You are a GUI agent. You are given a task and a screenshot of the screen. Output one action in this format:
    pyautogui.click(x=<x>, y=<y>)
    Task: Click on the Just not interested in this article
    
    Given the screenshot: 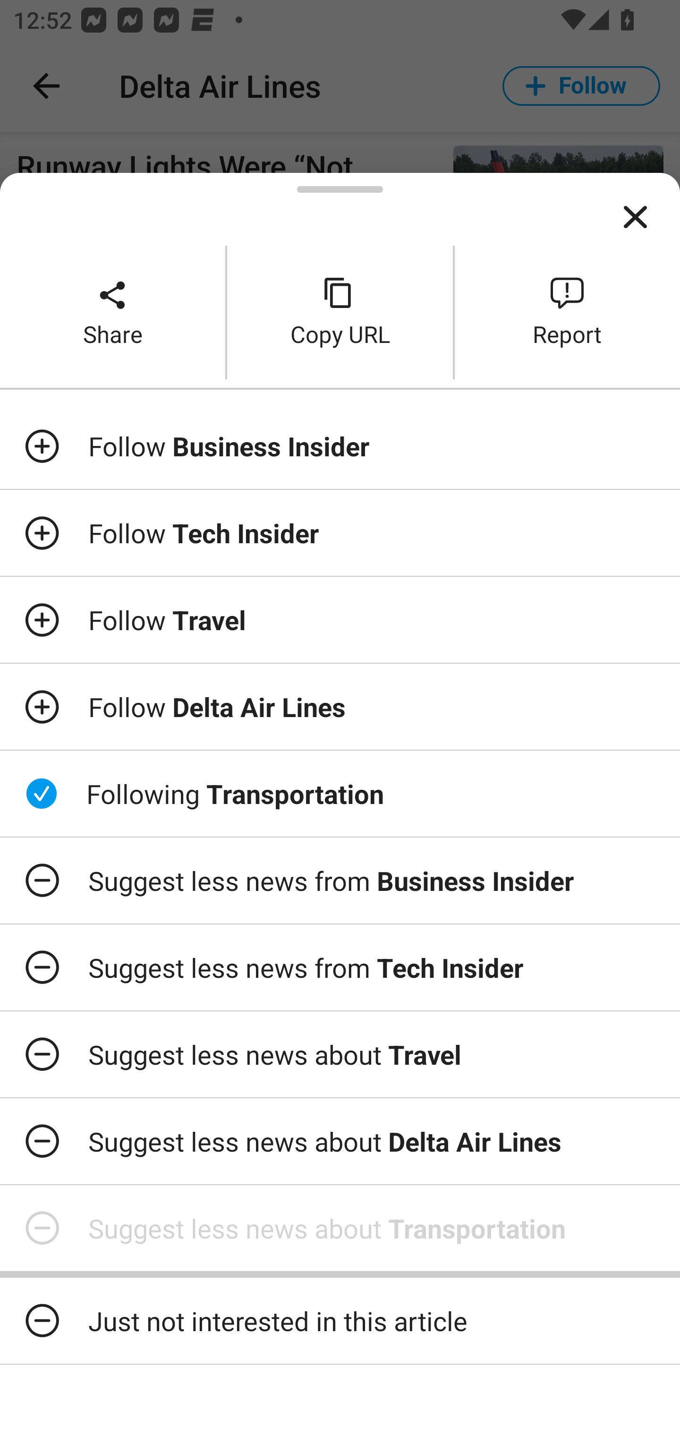 What is the action you would take?
    pyautogui.click(x=340, y=1321)
    